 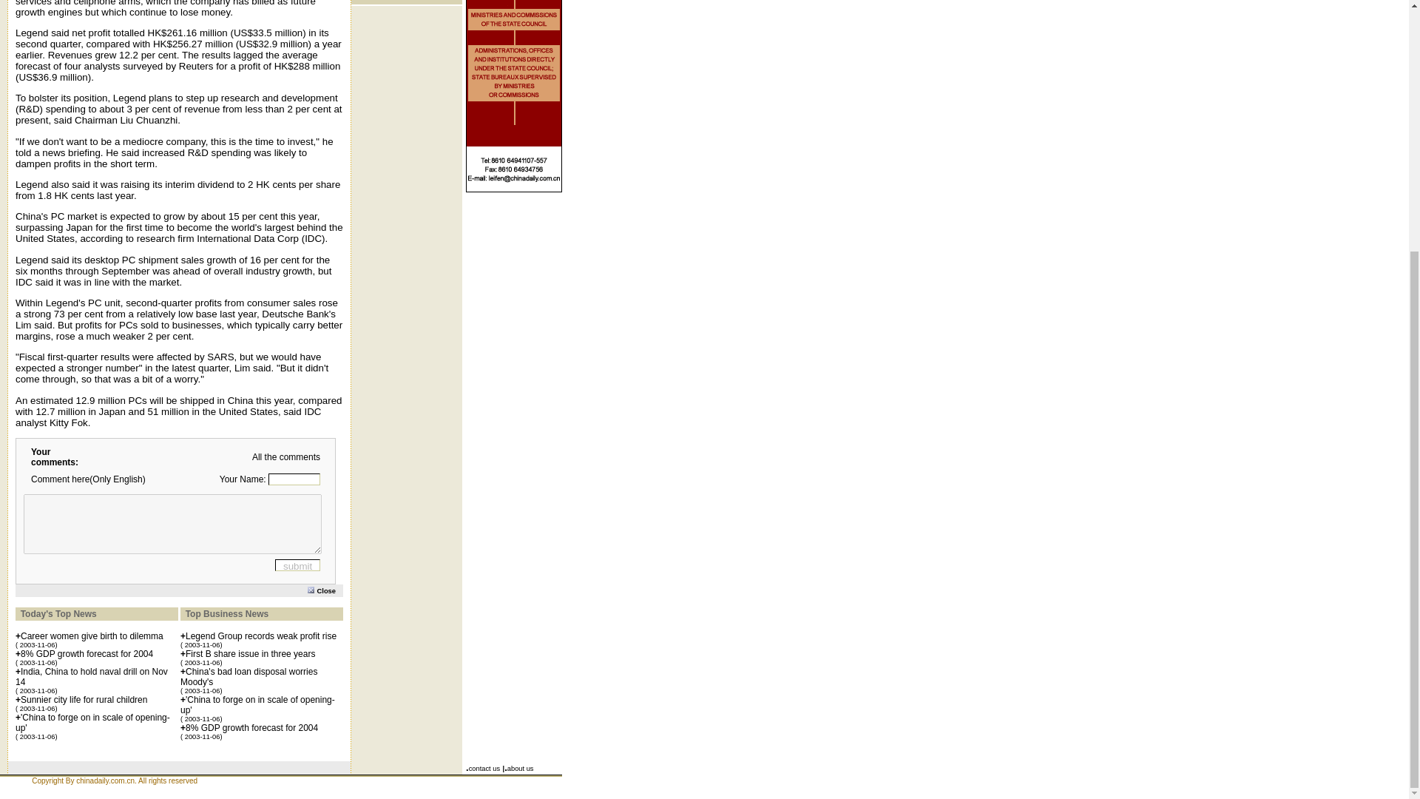 What do you see at coordinates (248, 676) in the screenshot?
I see `China's bad loan disposal worries Moody's` at bounding box center [248, 676].